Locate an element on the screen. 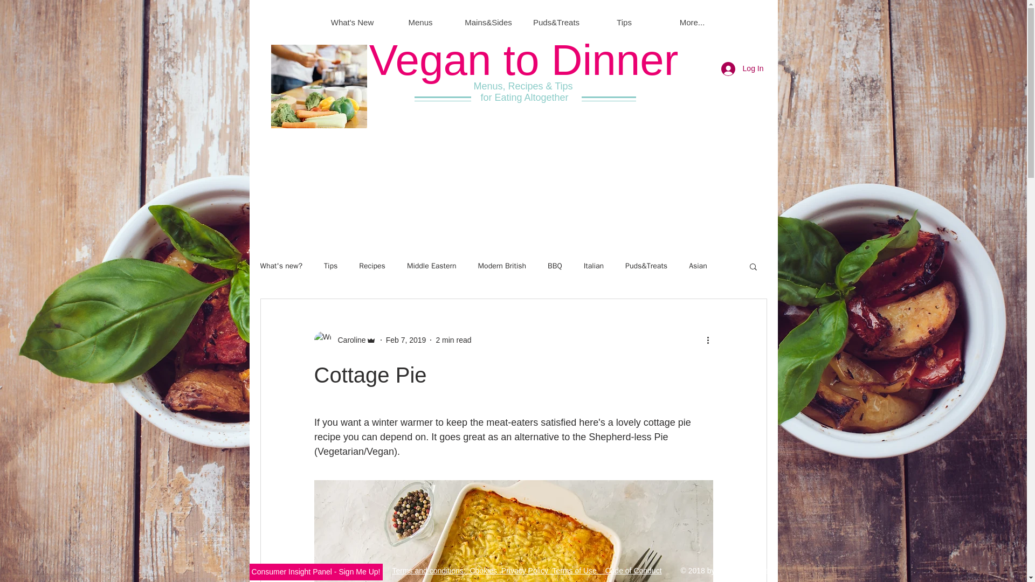 The width and height of the screenshot is (1035, 582). What's new? is located at coordinates (280, 266).